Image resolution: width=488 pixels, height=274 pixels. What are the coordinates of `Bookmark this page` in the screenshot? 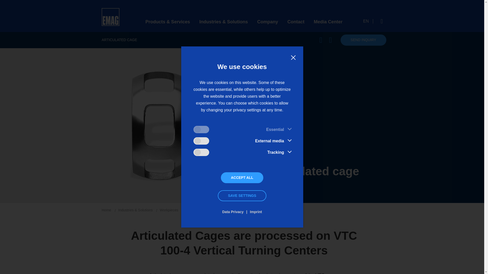 It's located at (330, 40).